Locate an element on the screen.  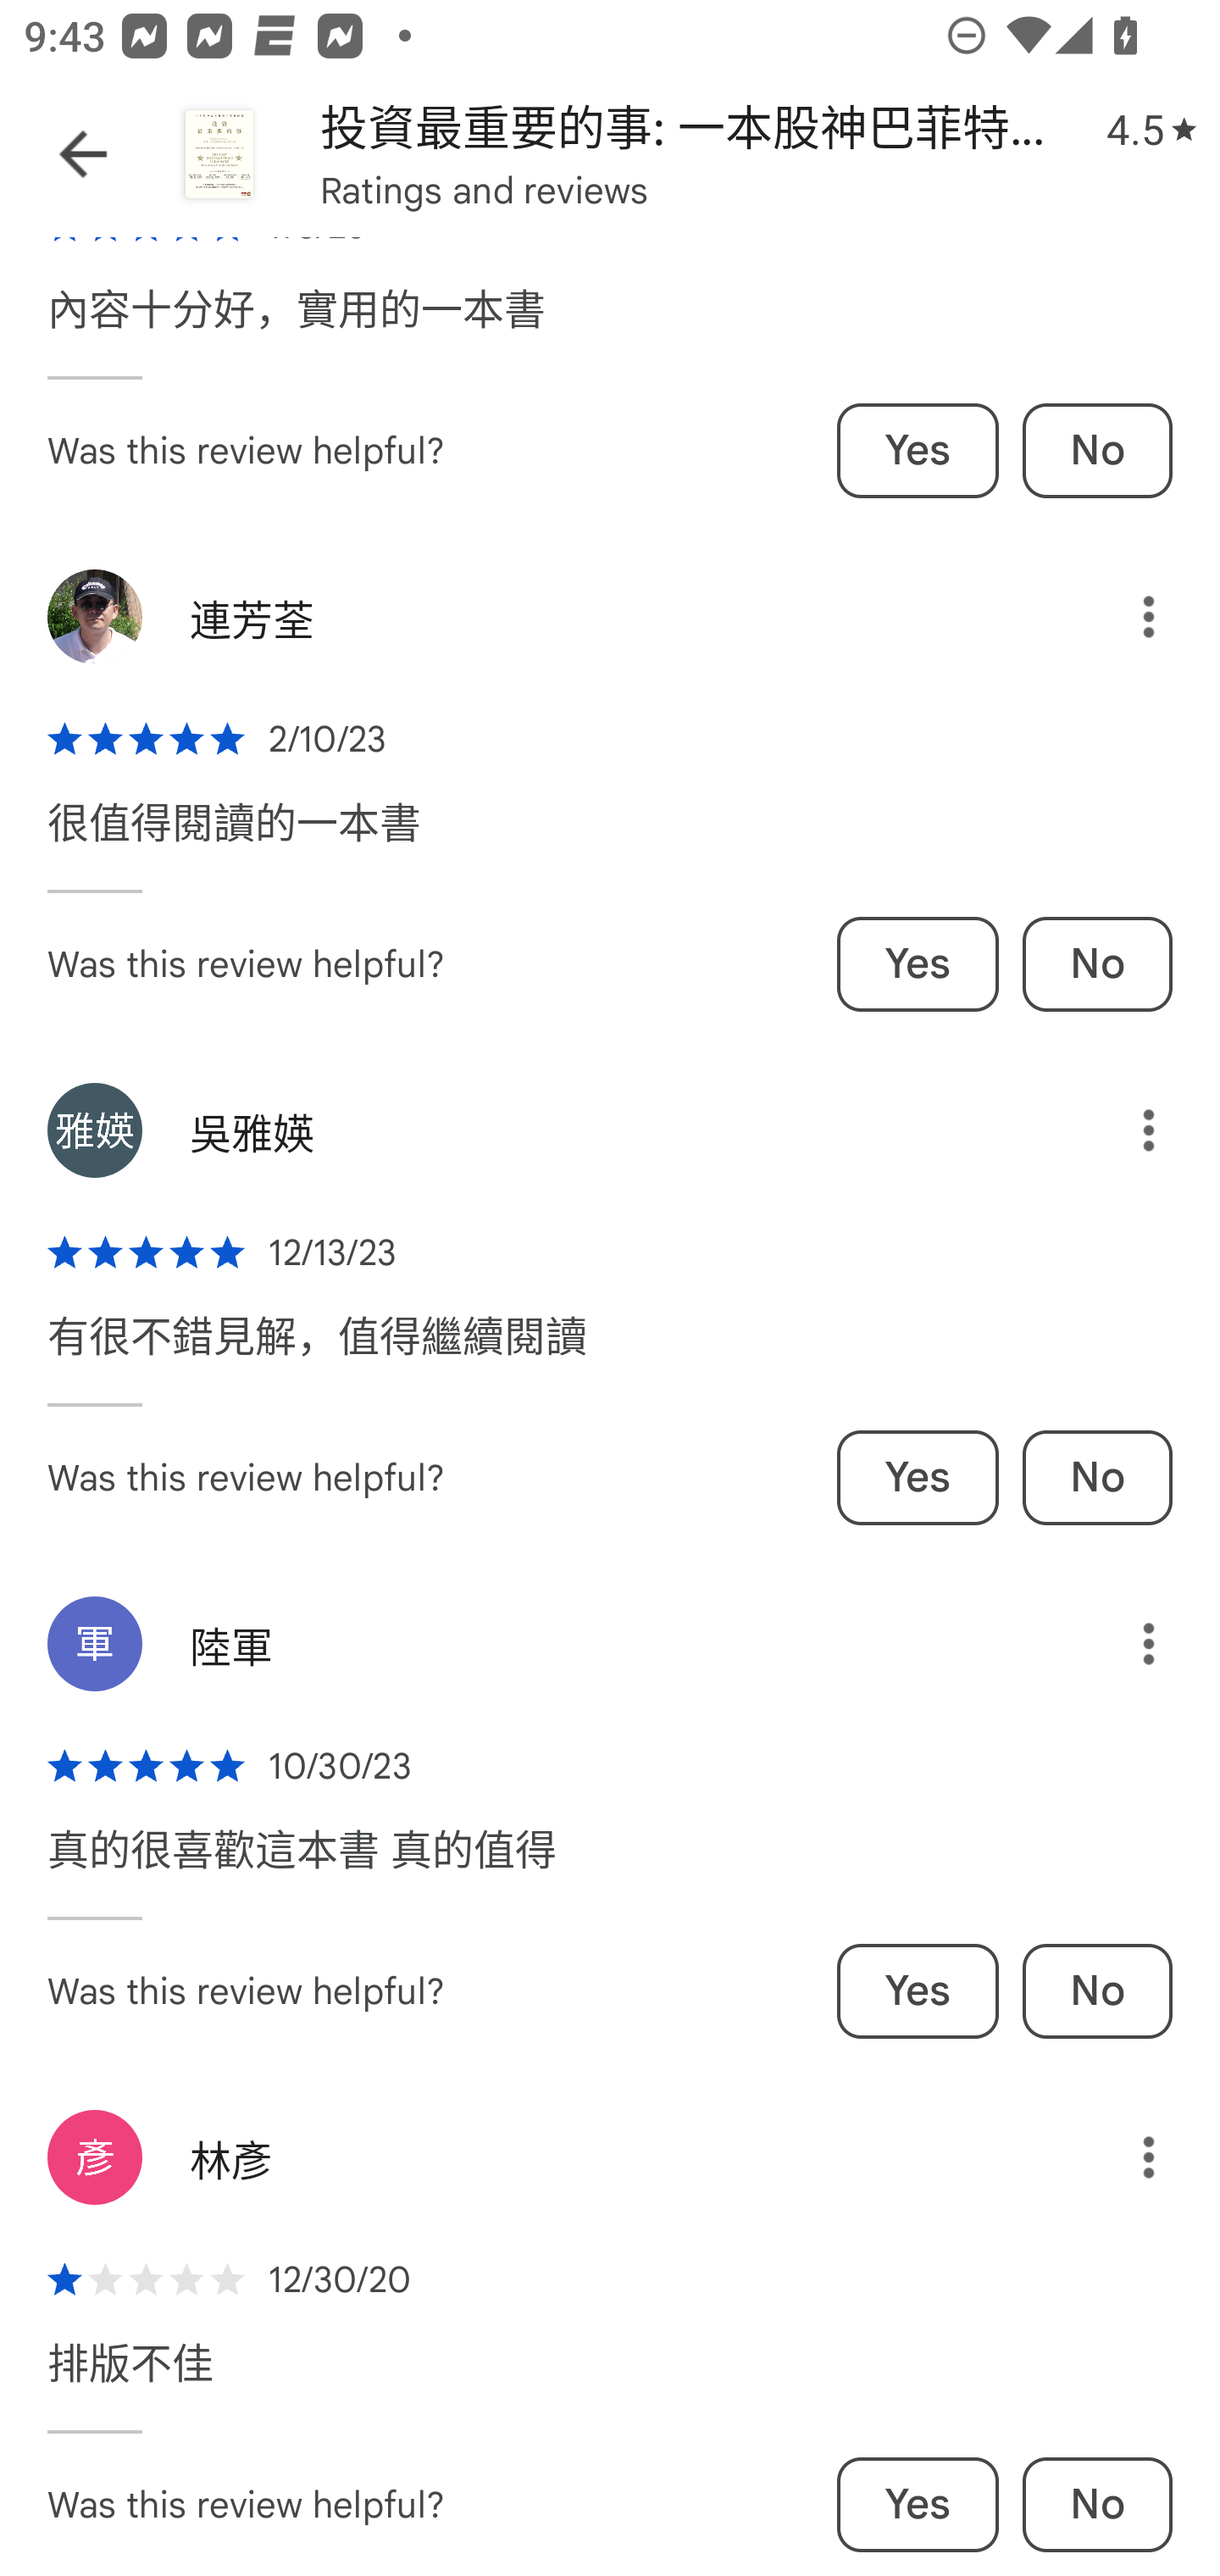
No is located at coordinates (1096, 1477).